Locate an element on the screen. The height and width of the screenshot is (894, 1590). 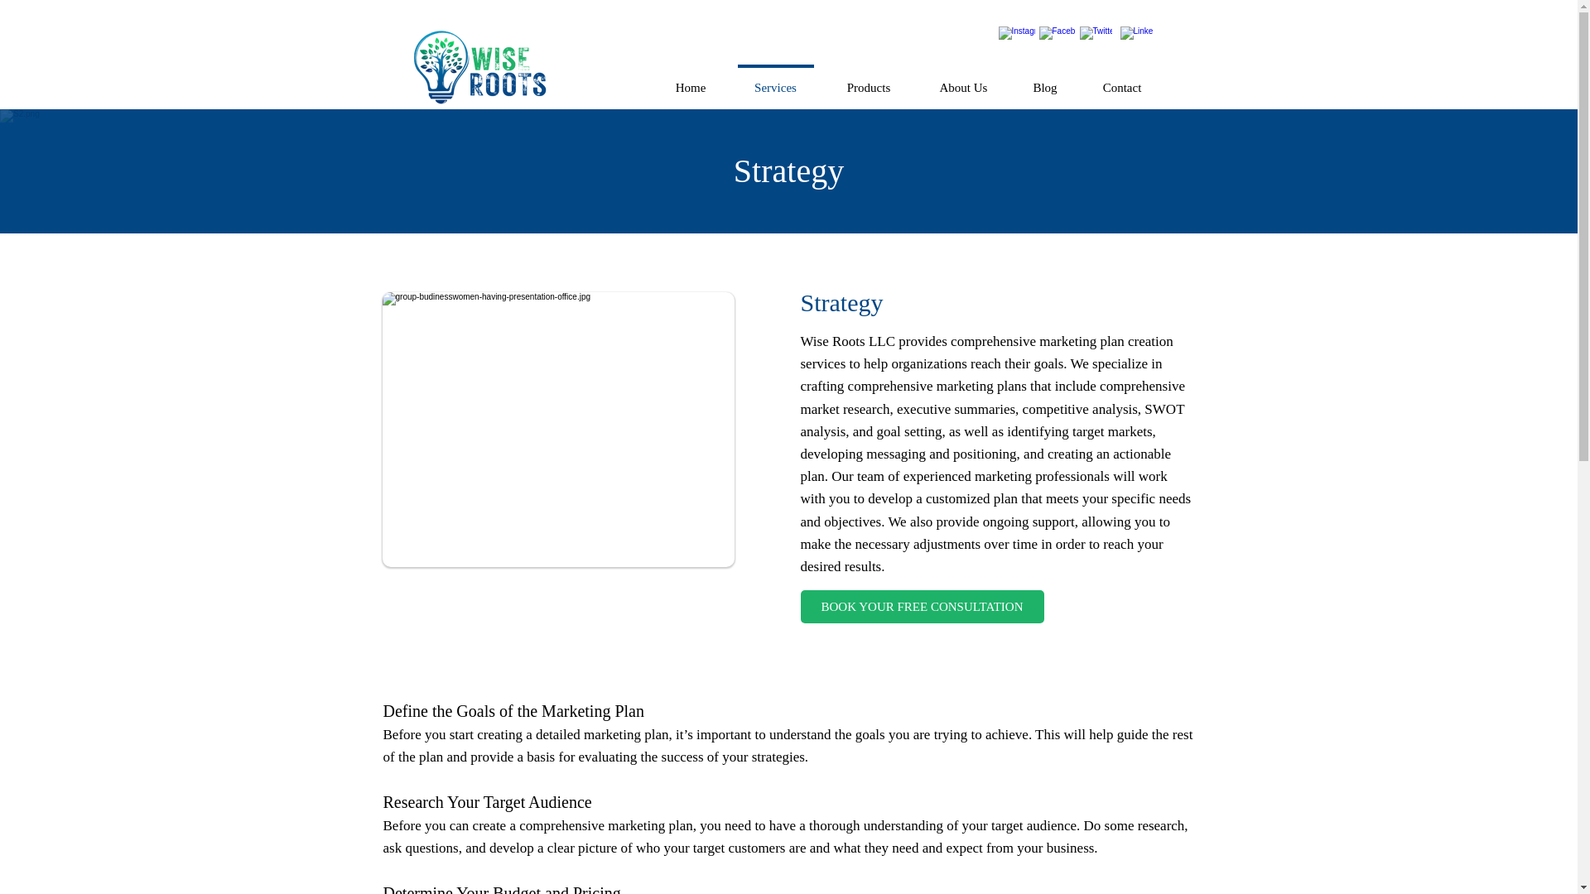
Services is located at coordinates (775, 79).